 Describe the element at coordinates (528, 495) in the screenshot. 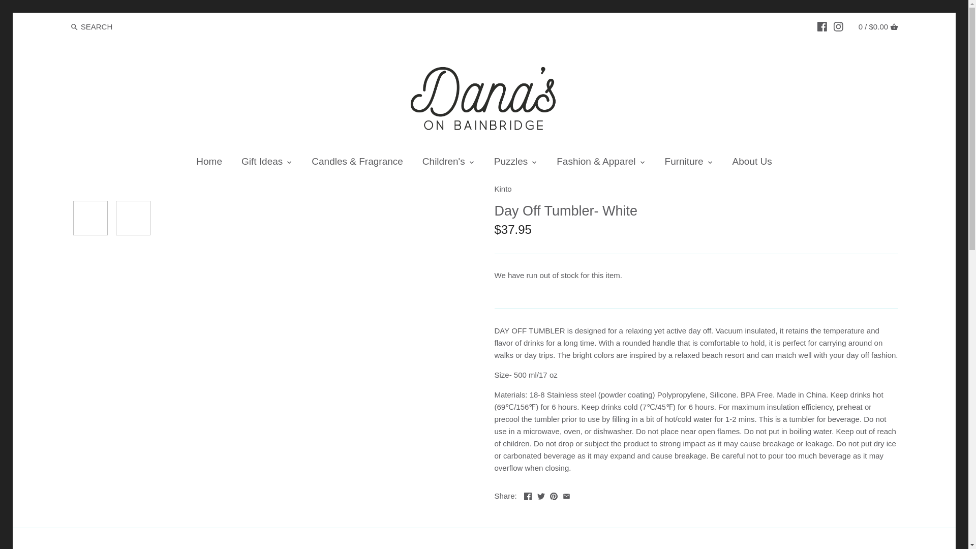

I see `Facebook` at that location.